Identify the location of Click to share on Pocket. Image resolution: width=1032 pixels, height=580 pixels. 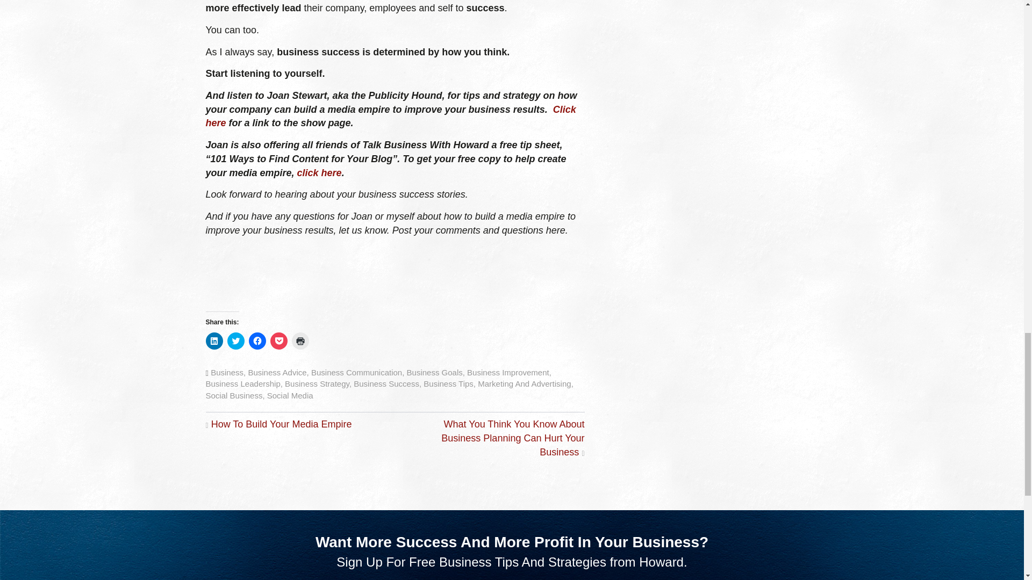
(278, 340).